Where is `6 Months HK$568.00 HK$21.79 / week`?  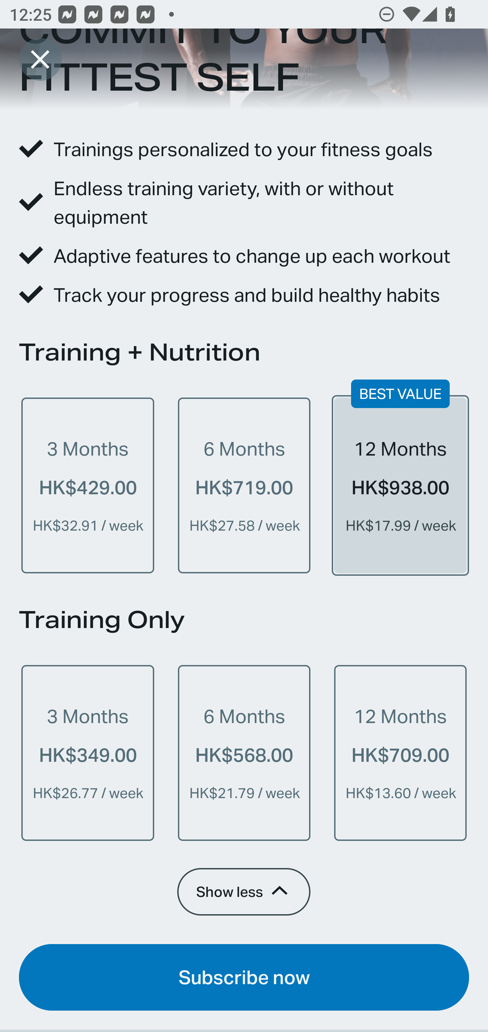
6 Months HK$568.00 HK$21.79 / week is located at coordinates (244, 753).